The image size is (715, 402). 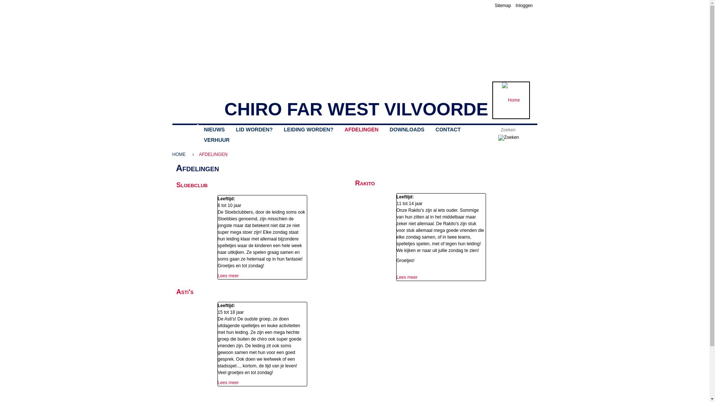 What do you see at coordinates (185, 128) in the screenshot?
I see `OVER ONS` at bounding box center [185, 128].